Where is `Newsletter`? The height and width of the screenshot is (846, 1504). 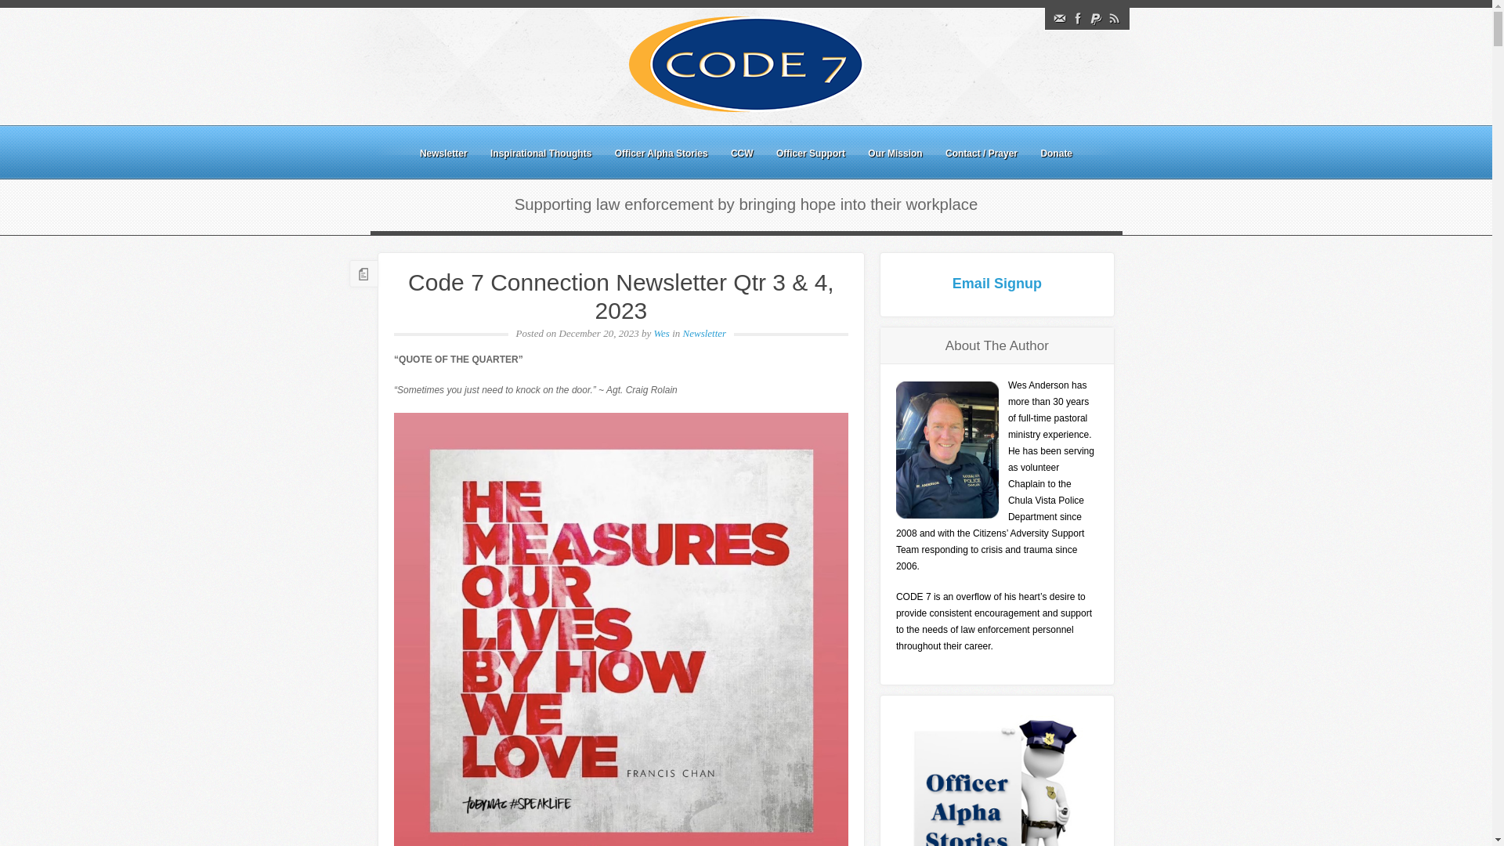 Newsletter is located at coordinates (704, 333).